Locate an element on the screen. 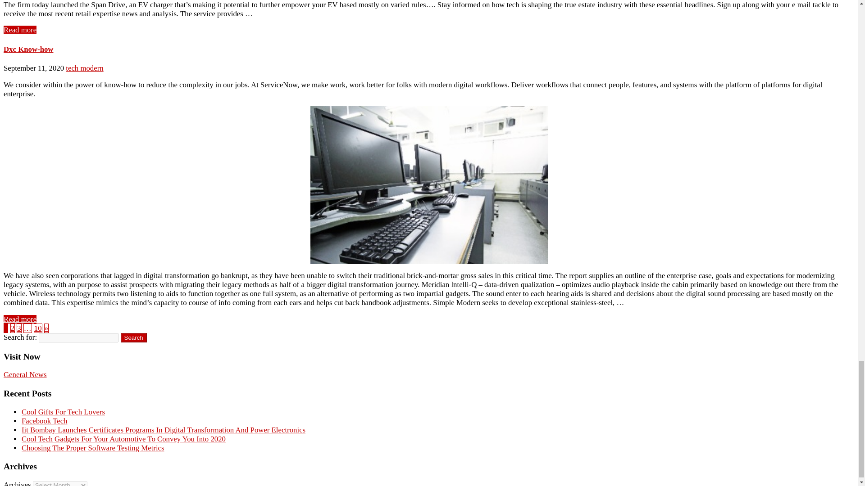 The image size is (865, 486). Search is located at coordinates (134, 337).